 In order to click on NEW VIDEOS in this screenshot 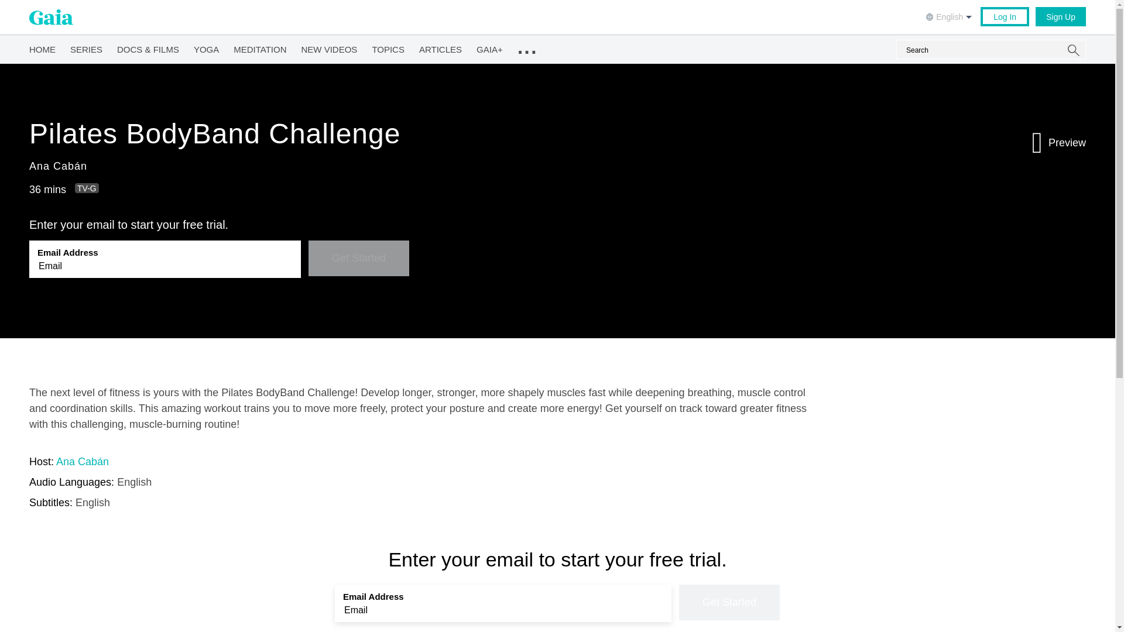, I will do `click(329, 47)`.